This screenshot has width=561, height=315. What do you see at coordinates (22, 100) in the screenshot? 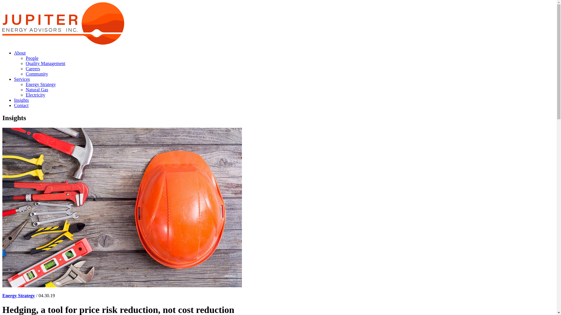
I see `Insights` at bounding box center [22, 100].